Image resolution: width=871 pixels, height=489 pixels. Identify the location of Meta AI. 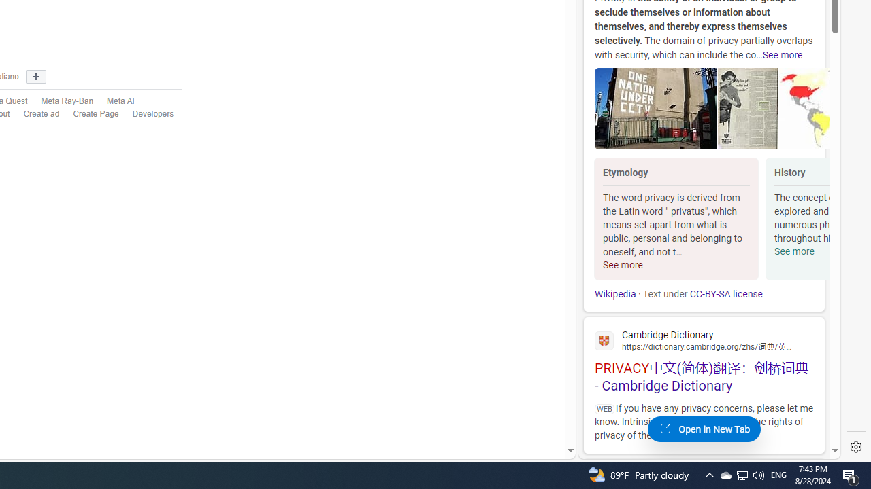
(121, 101).